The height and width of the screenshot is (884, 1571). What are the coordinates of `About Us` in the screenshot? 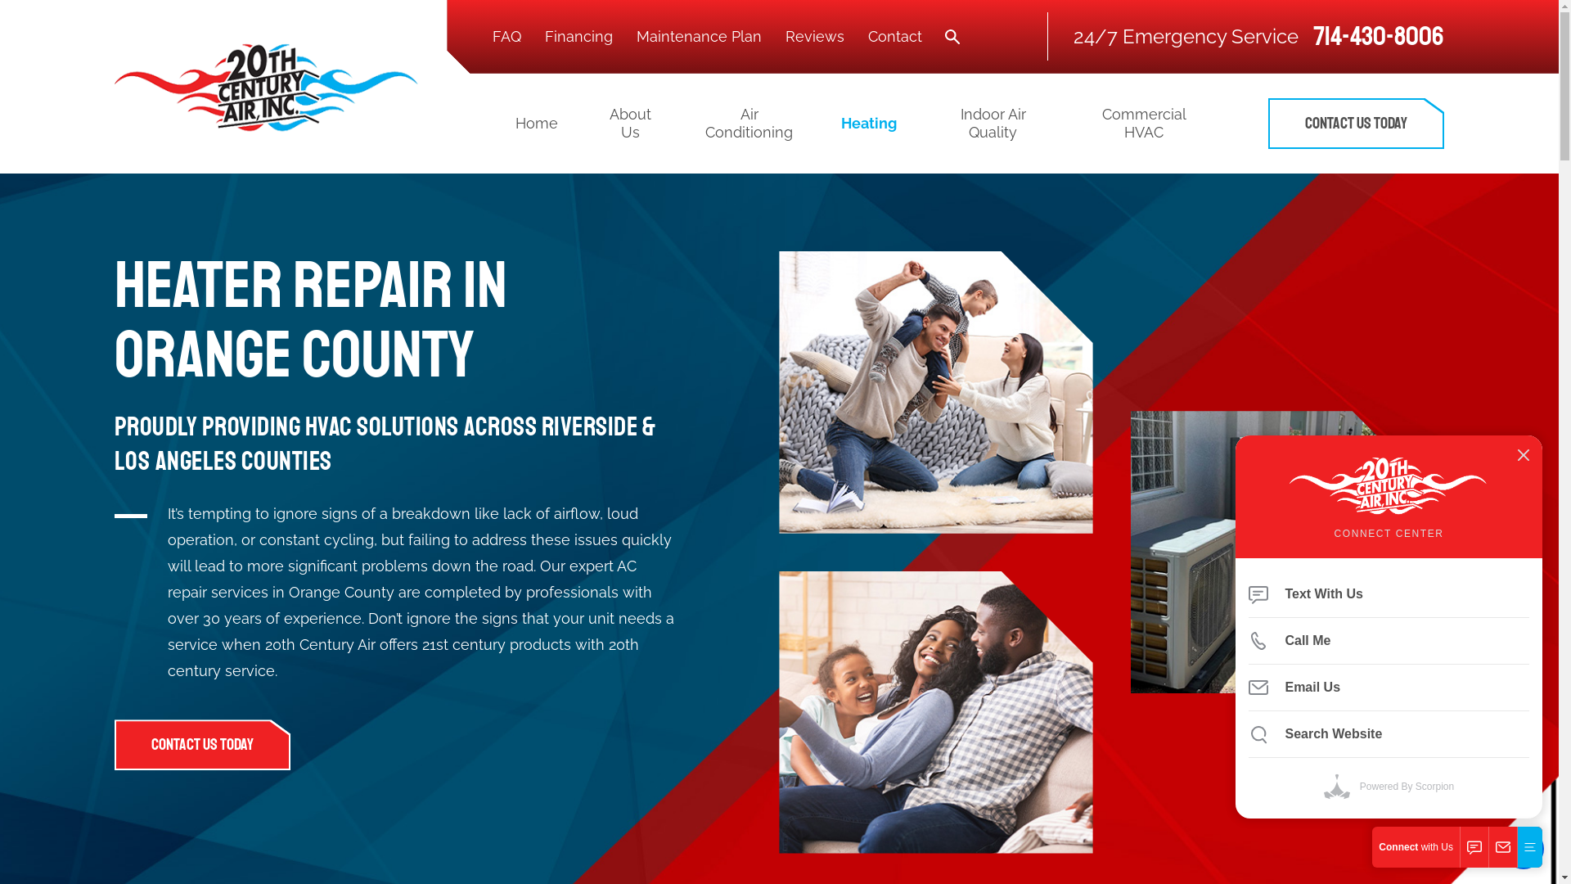 It's located at (630, 123).